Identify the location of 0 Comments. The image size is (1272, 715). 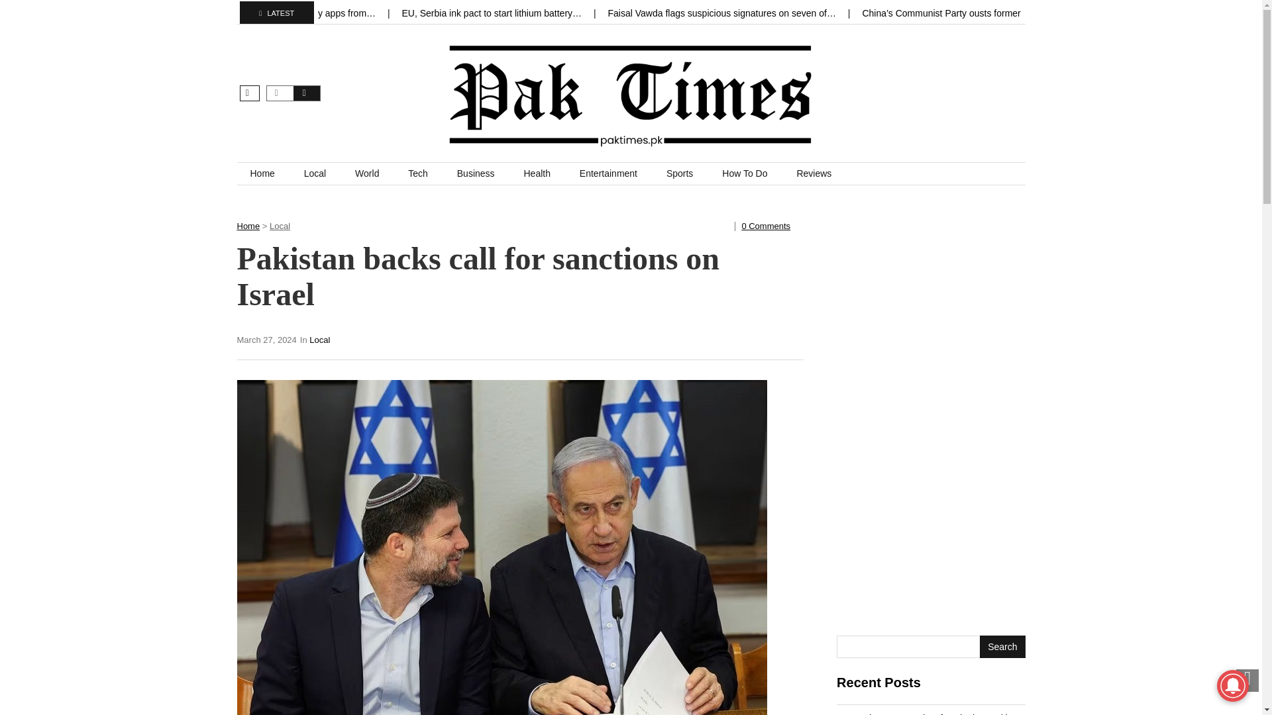
(766, 225).